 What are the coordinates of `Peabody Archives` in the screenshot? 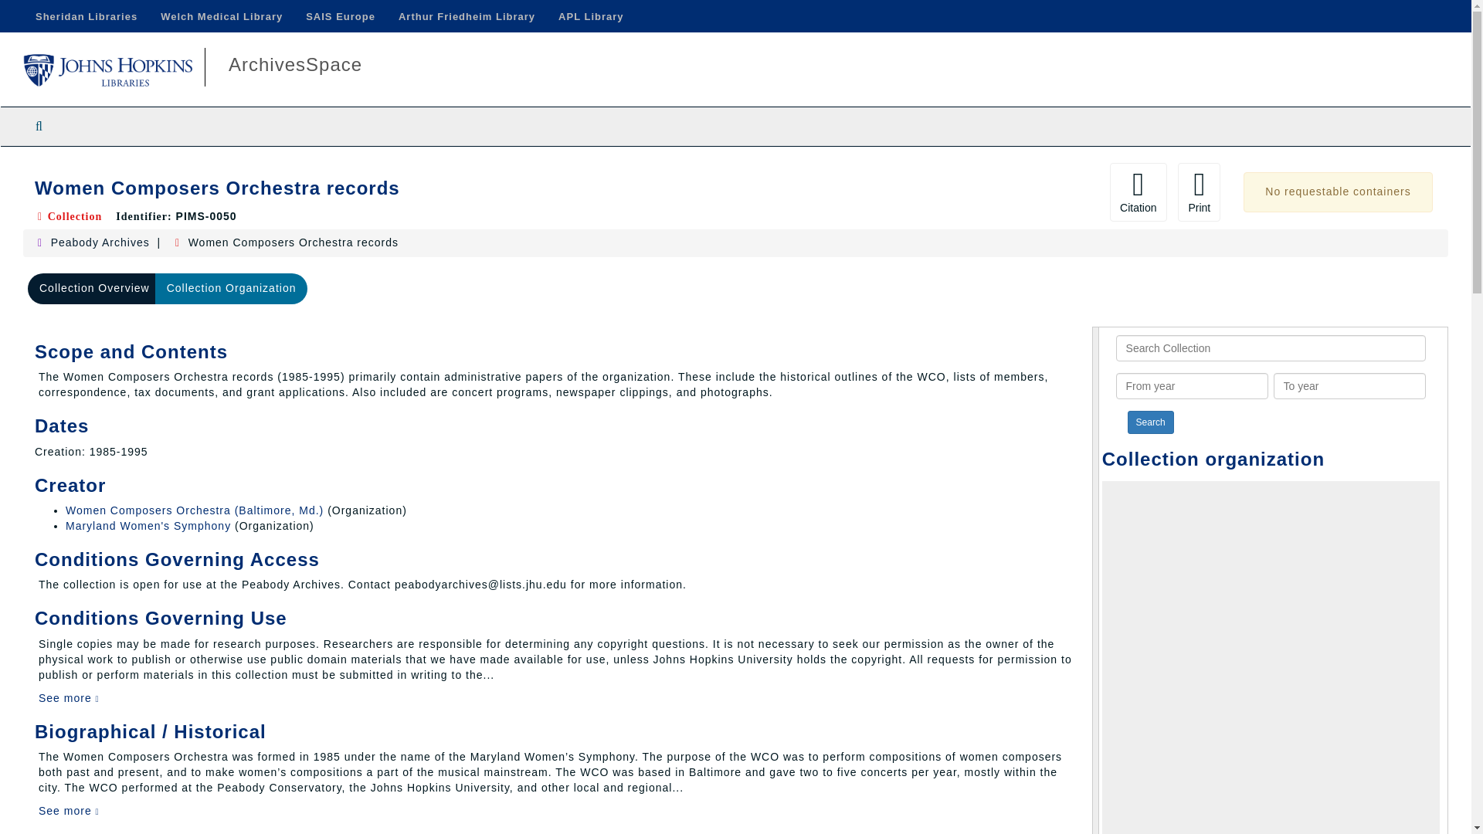 It's located at (100, 242).